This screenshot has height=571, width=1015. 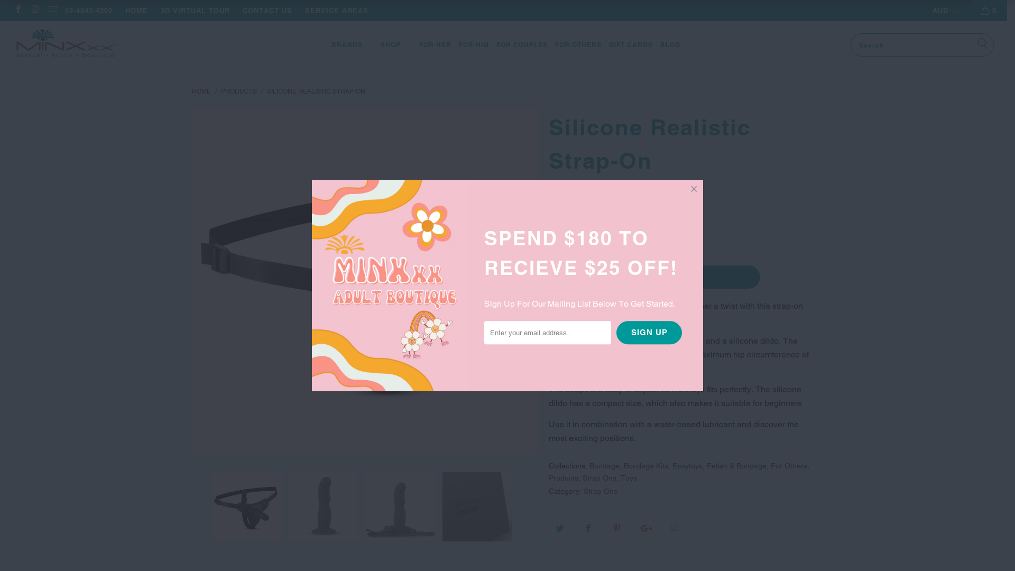 I want to click on Share this on Google+, so click(x=646, y=528).